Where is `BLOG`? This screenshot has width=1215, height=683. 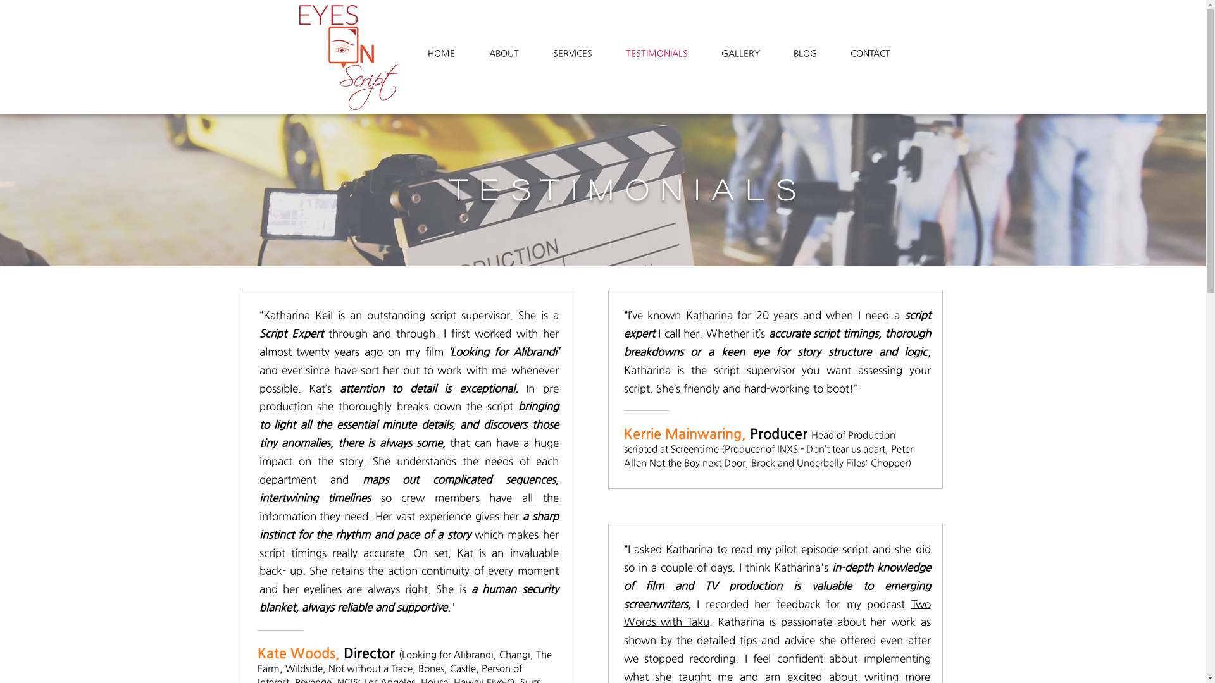
BLOG is located at coordinates (806, 53).